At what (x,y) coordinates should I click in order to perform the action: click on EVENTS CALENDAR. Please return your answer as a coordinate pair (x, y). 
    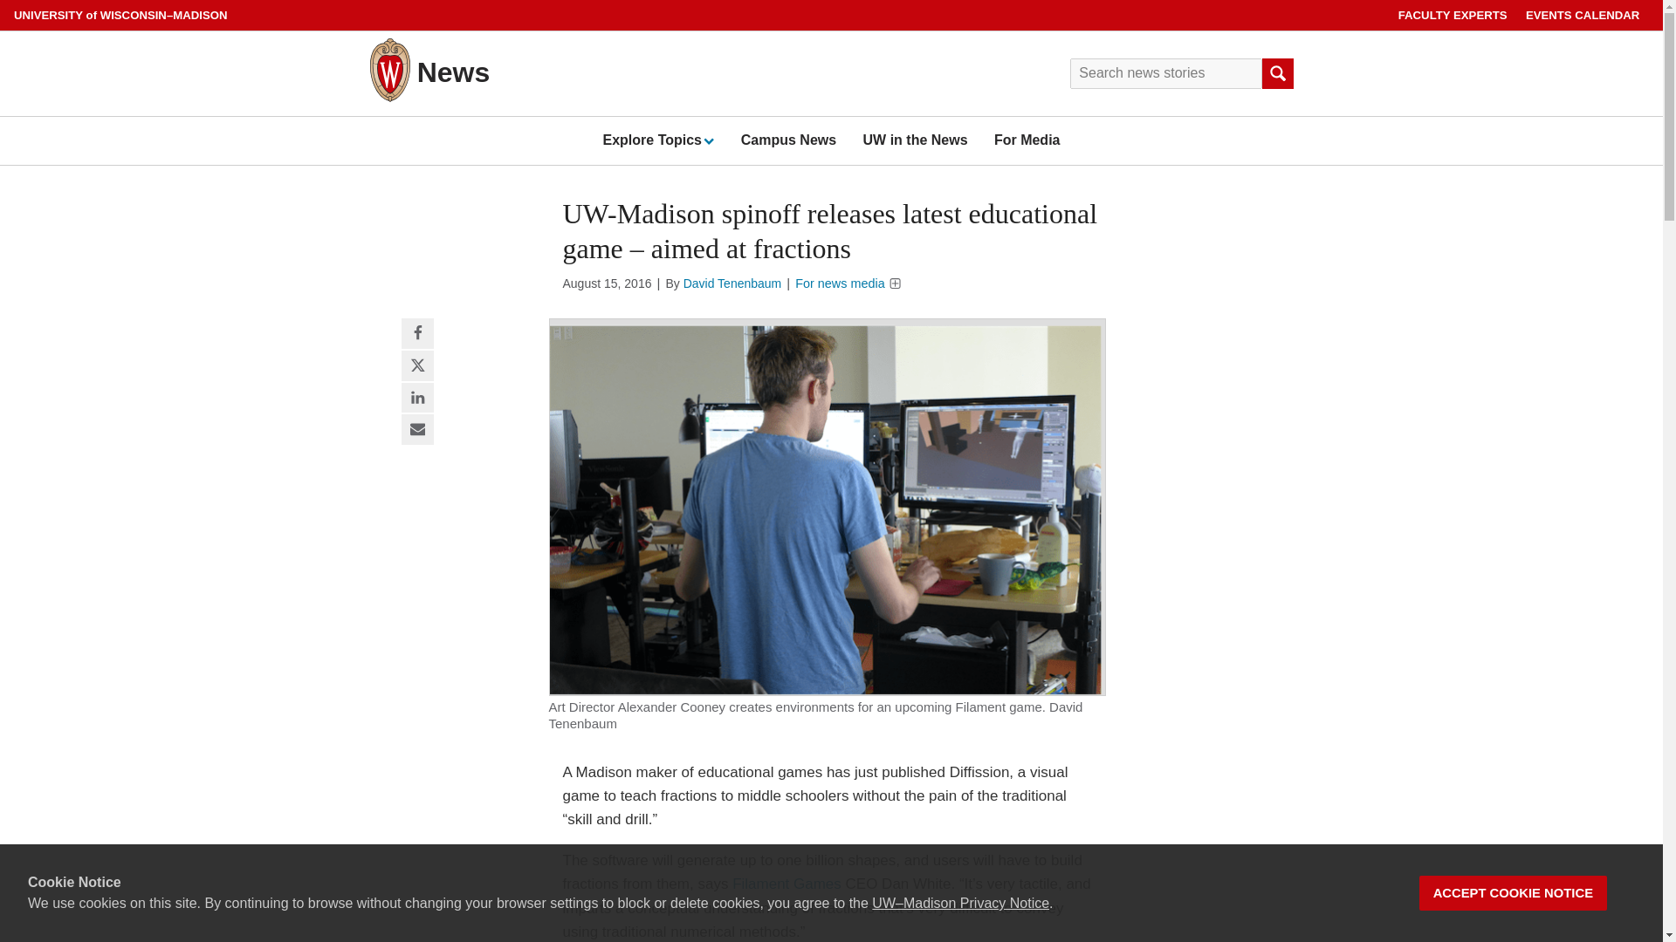
    Looking at the image, I should click on (1583, 15).